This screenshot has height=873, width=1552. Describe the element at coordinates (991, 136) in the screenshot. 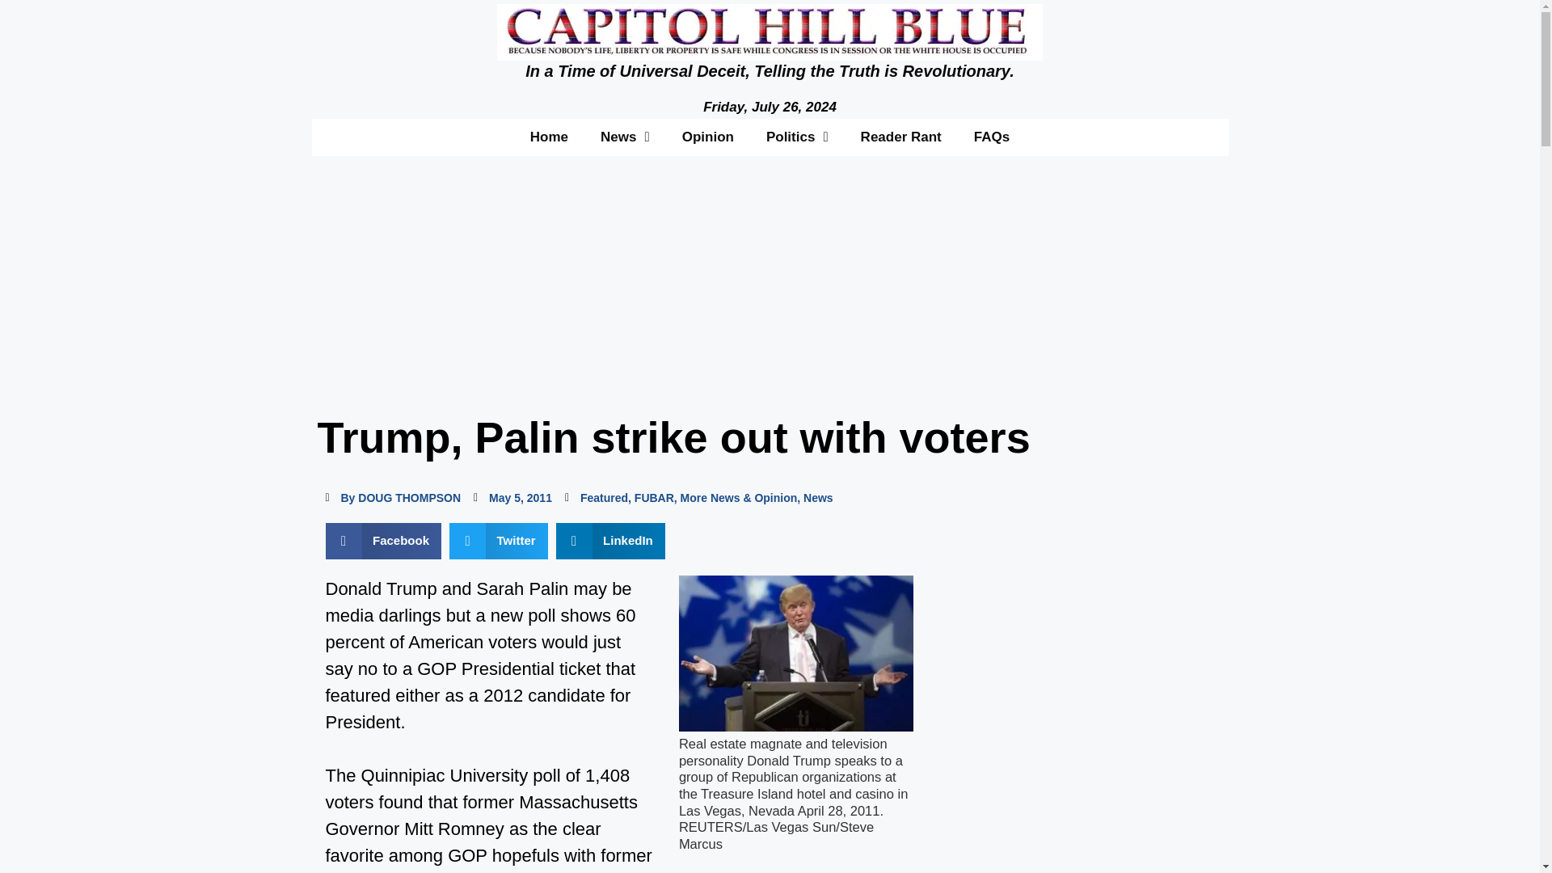

I see `FAQs` at that location.